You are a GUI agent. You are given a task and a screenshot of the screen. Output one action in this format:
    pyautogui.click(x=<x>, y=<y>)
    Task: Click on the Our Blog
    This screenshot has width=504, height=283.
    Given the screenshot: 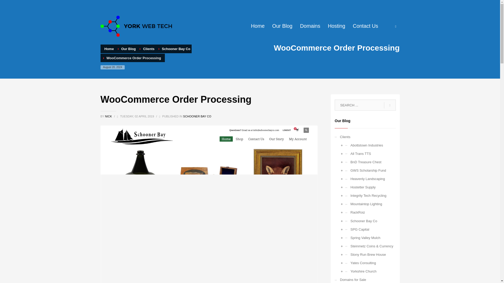 What is the action you would take?
    pyautogui.click(x=129, y=49)
    